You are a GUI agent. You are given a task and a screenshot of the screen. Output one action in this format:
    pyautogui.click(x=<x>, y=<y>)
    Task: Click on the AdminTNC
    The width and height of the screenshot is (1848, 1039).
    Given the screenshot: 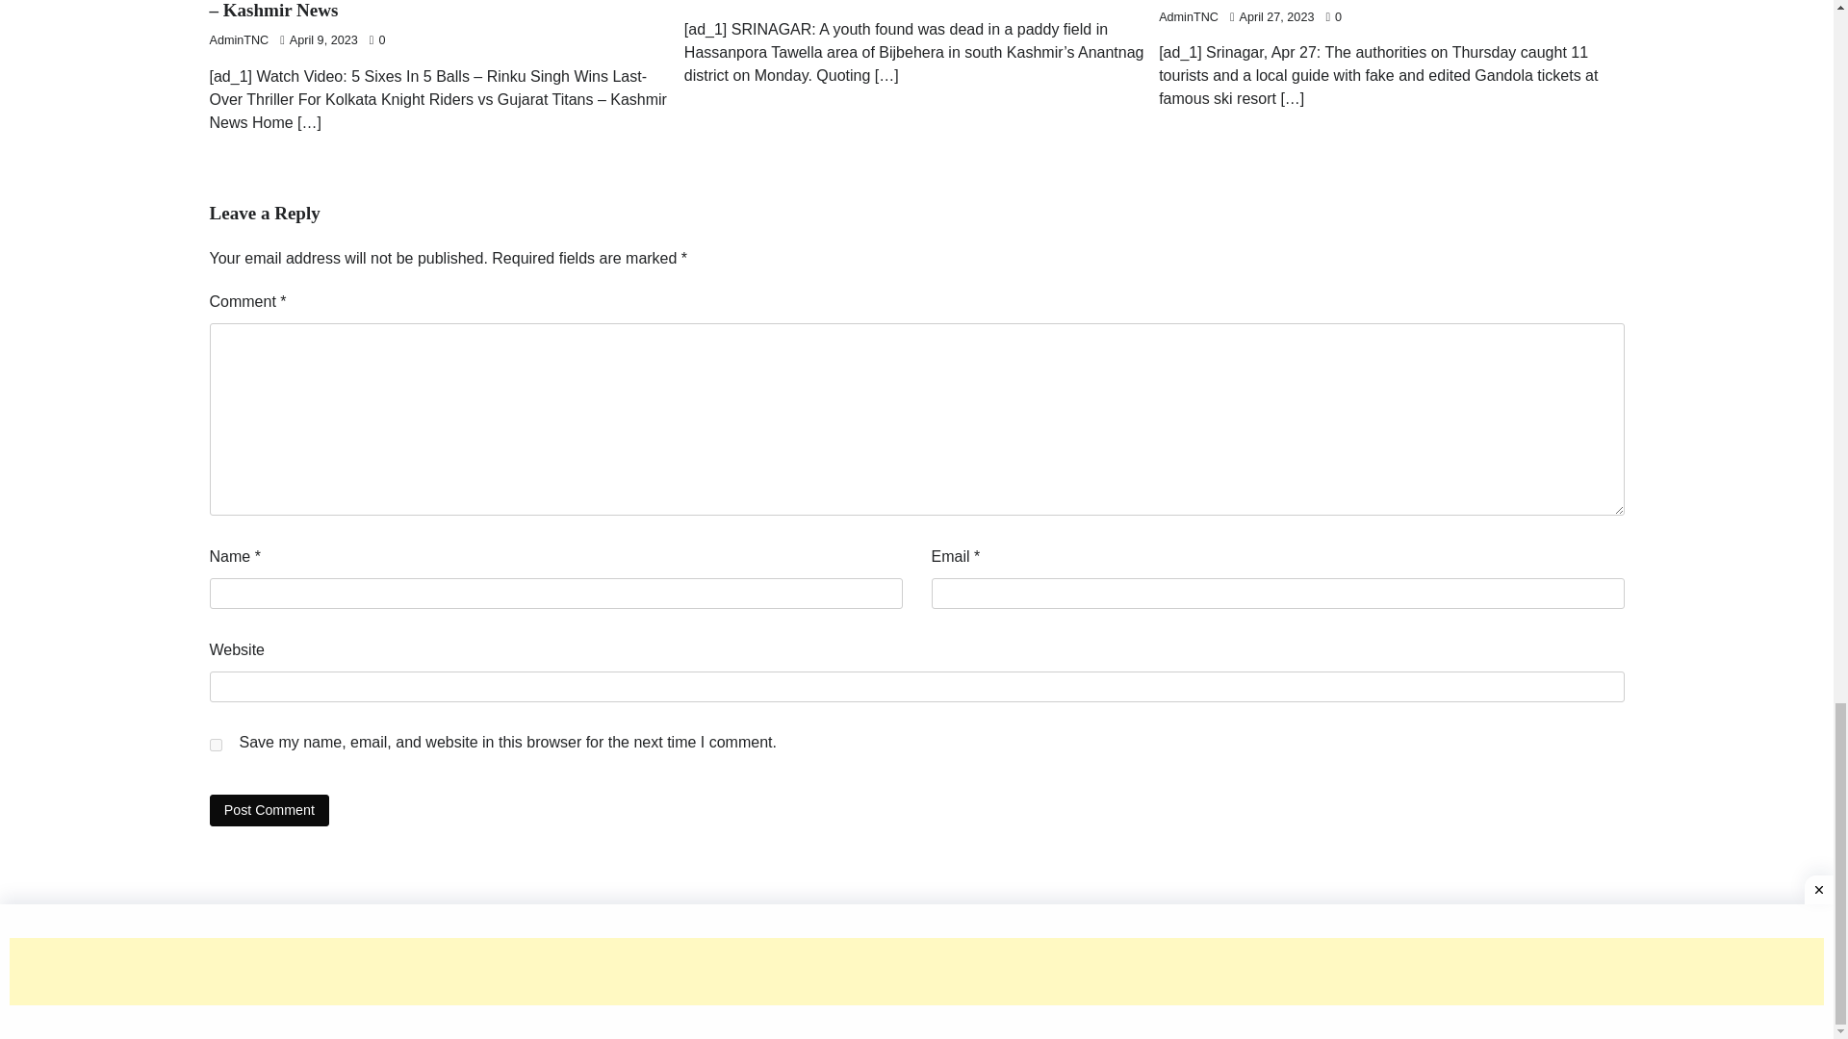 What is the action you would take?
    pyautogui.click(x=240, y=39)
    